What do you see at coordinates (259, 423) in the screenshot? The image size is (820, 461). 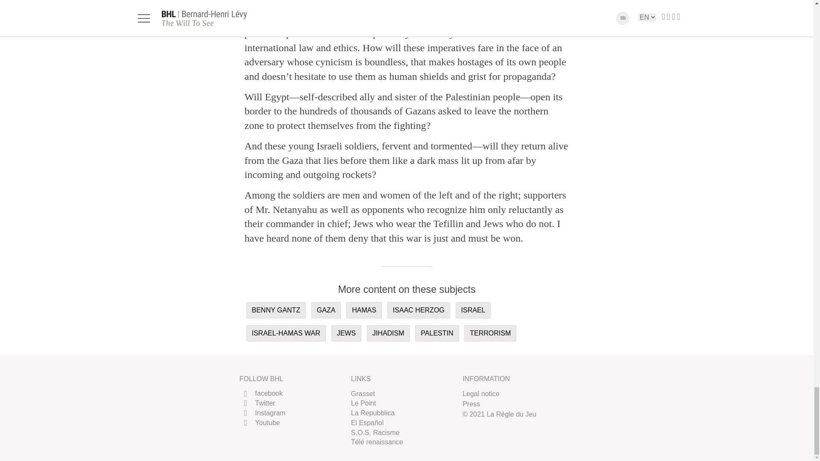 I see `Youtube` at bounding box center [259, 423].